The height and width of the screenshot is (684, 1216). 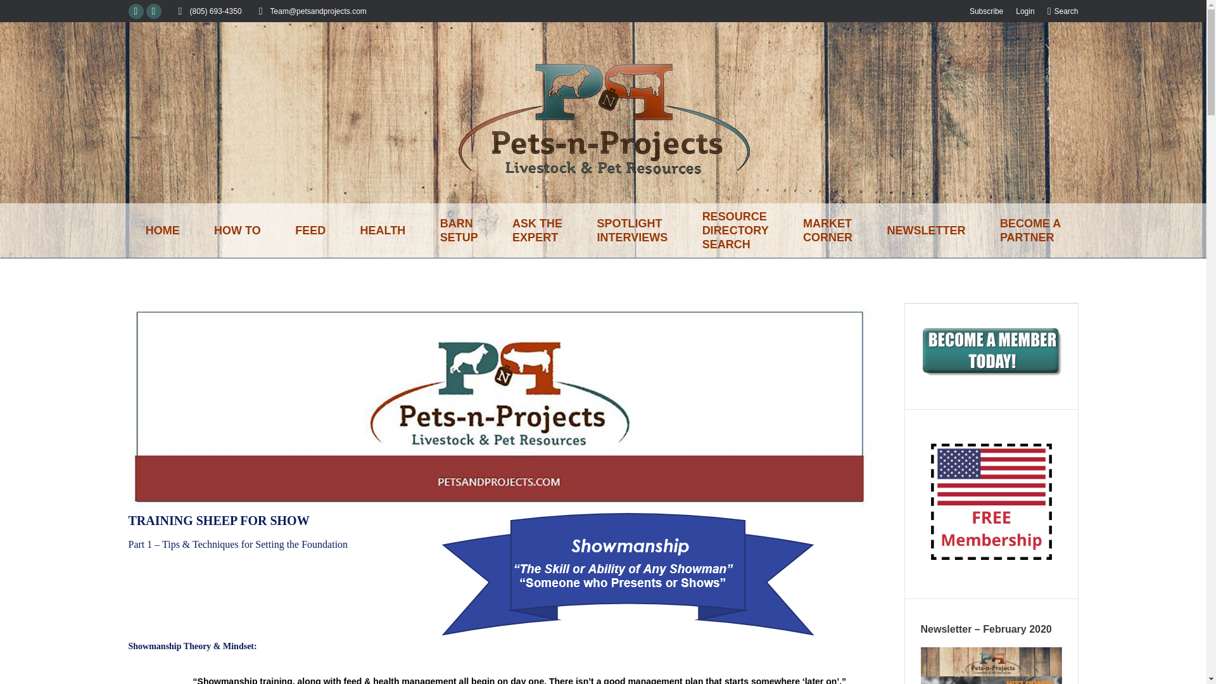 What do you see at coordinates (537, 231) in the screenshot?
I see `HOME` at bounding box center [537, 231].